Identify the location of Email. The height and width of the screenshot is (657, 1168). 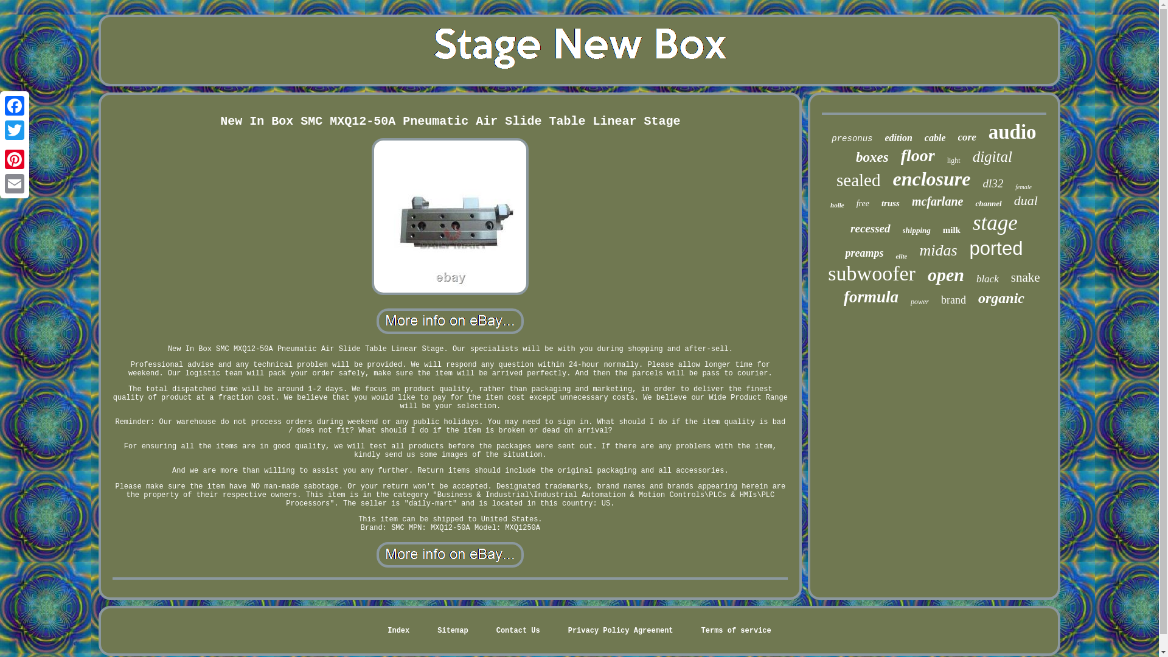
(15, 183).